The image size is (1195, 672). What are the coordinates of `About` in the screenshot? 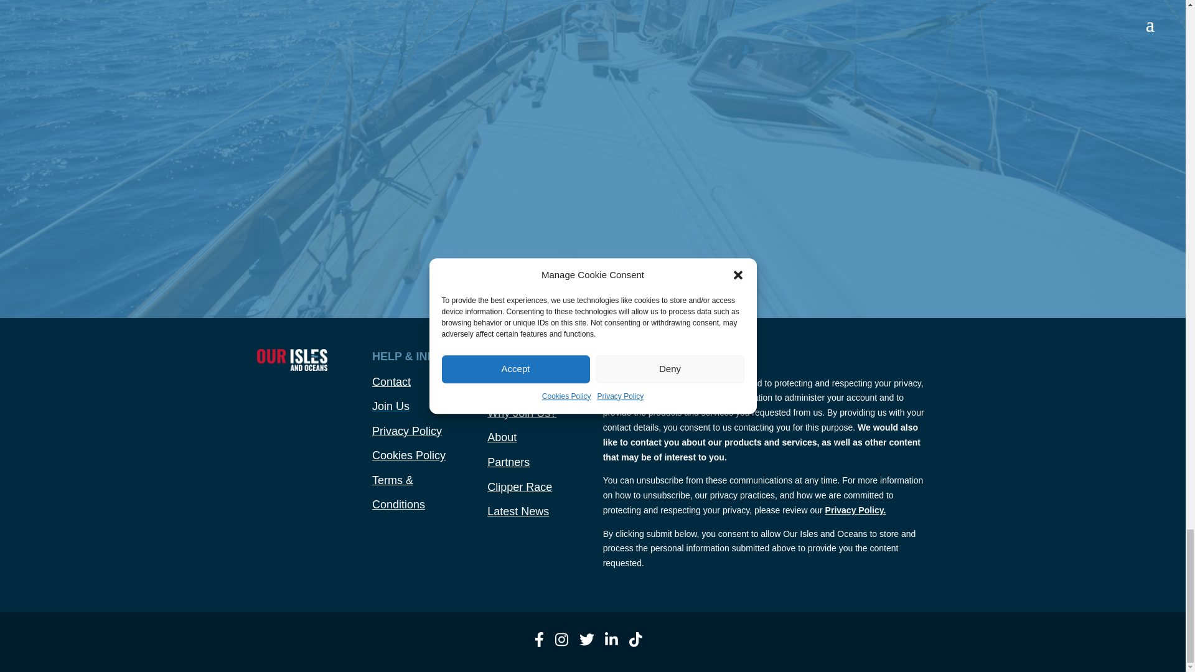 It's located at (502, 437).